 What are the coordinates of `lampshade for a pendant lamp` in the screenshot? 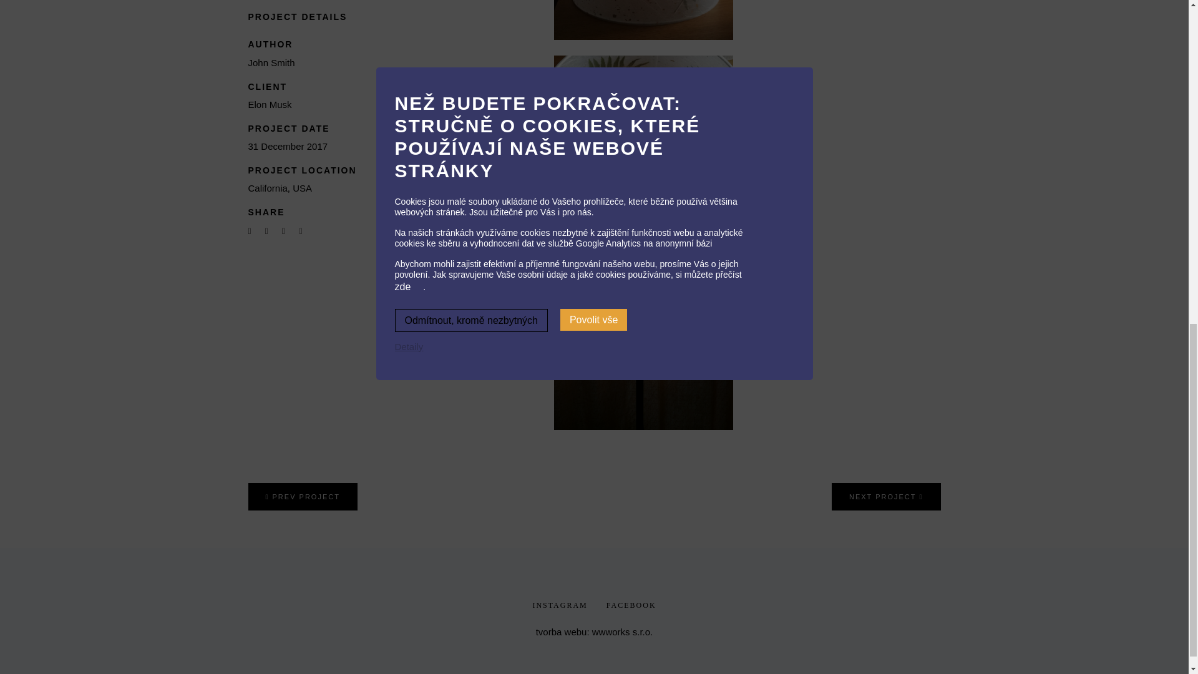 It's located at (643, 145).